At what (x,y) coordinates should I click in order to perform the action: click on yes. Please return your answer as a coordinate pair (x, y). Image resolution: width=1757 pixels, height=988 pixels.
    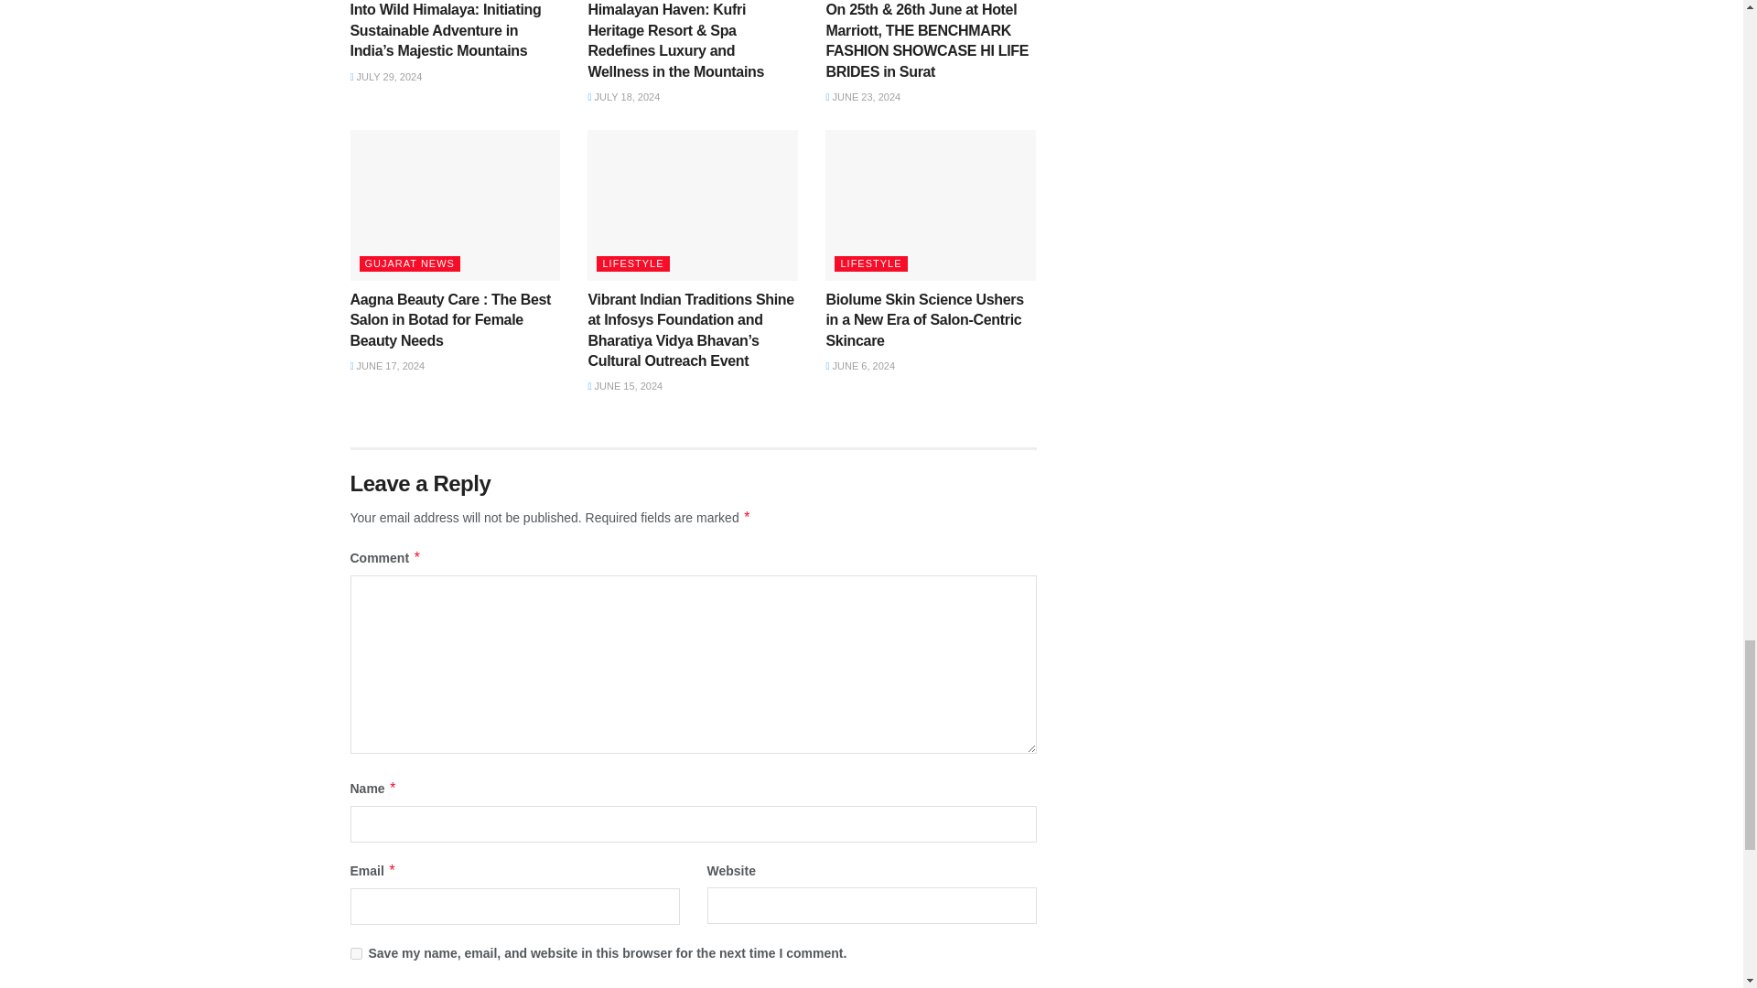
    Looking at the image, I should click on (355, 953).